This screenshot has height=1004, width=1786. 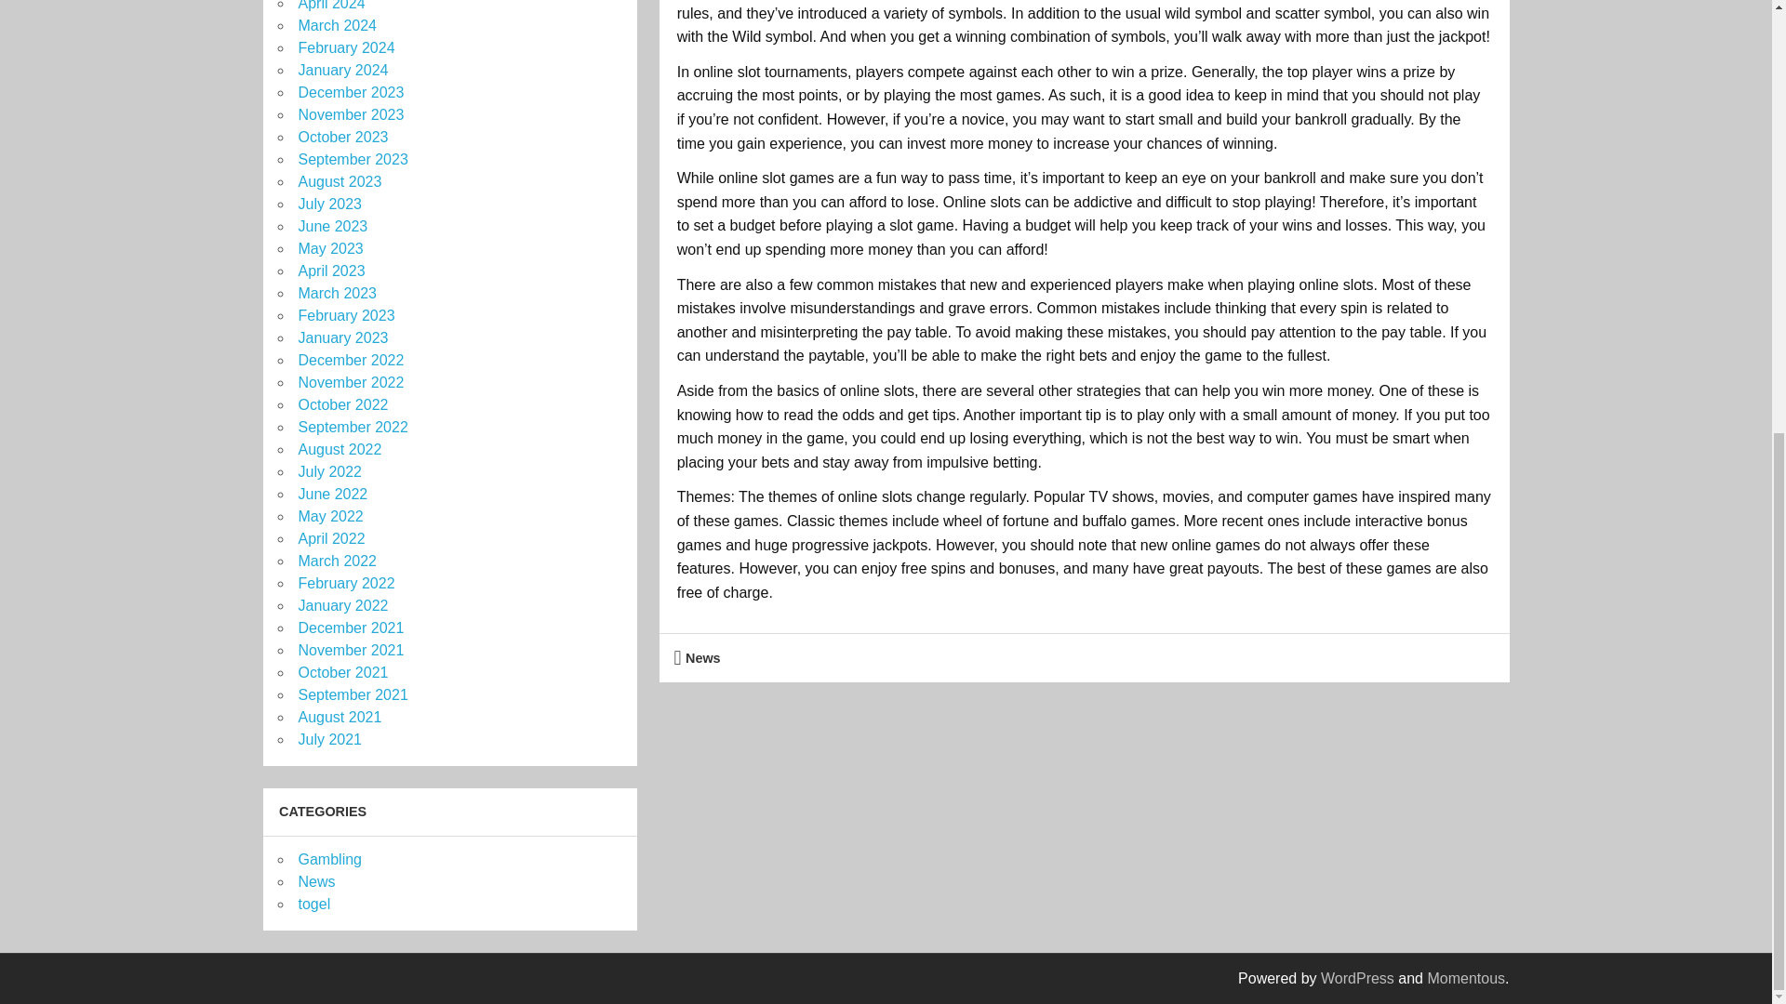 I want to click on February 2023, so click(x=346, y=314).